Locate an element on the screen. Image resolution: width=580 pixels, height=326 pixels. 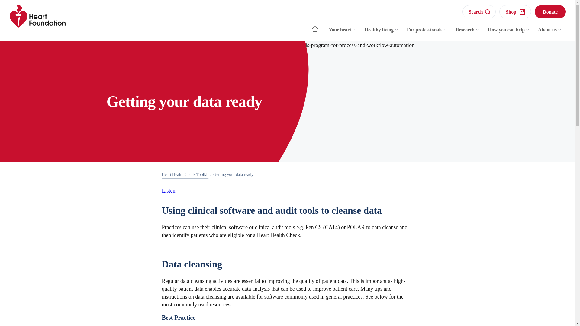
Donate is located at coordinates (550, 11).